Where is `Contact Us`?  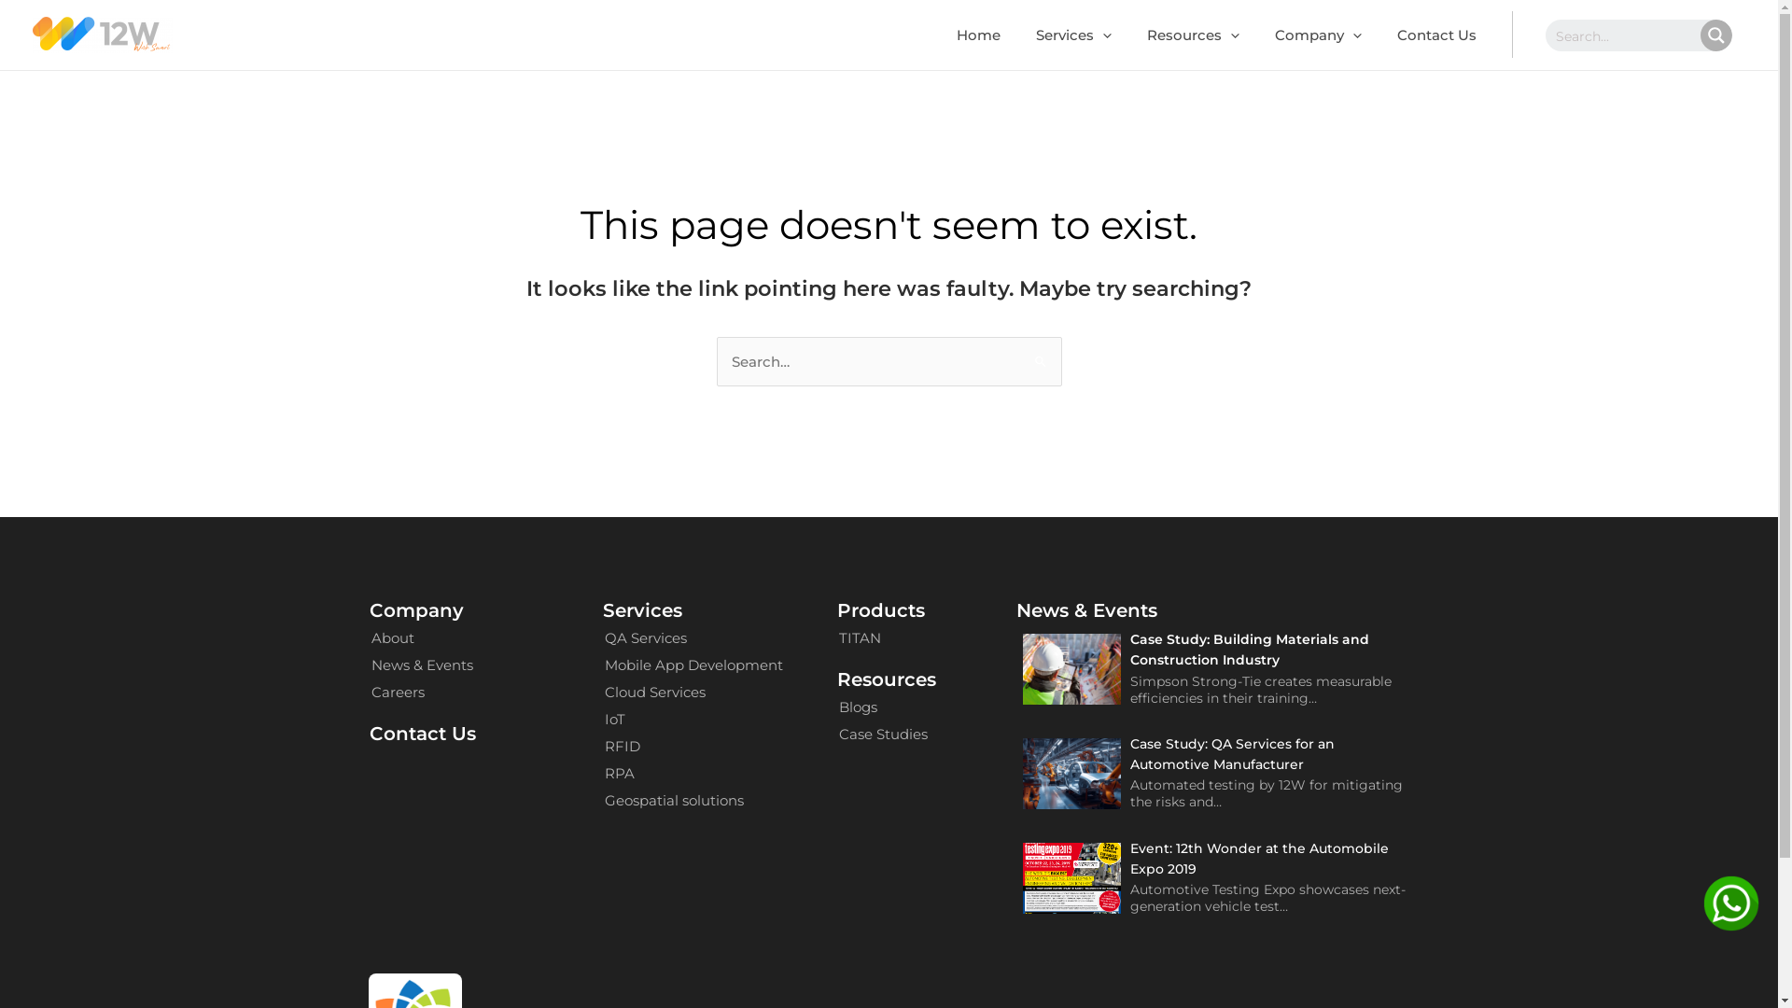 Contact Us is located at coordinates (423, 734).